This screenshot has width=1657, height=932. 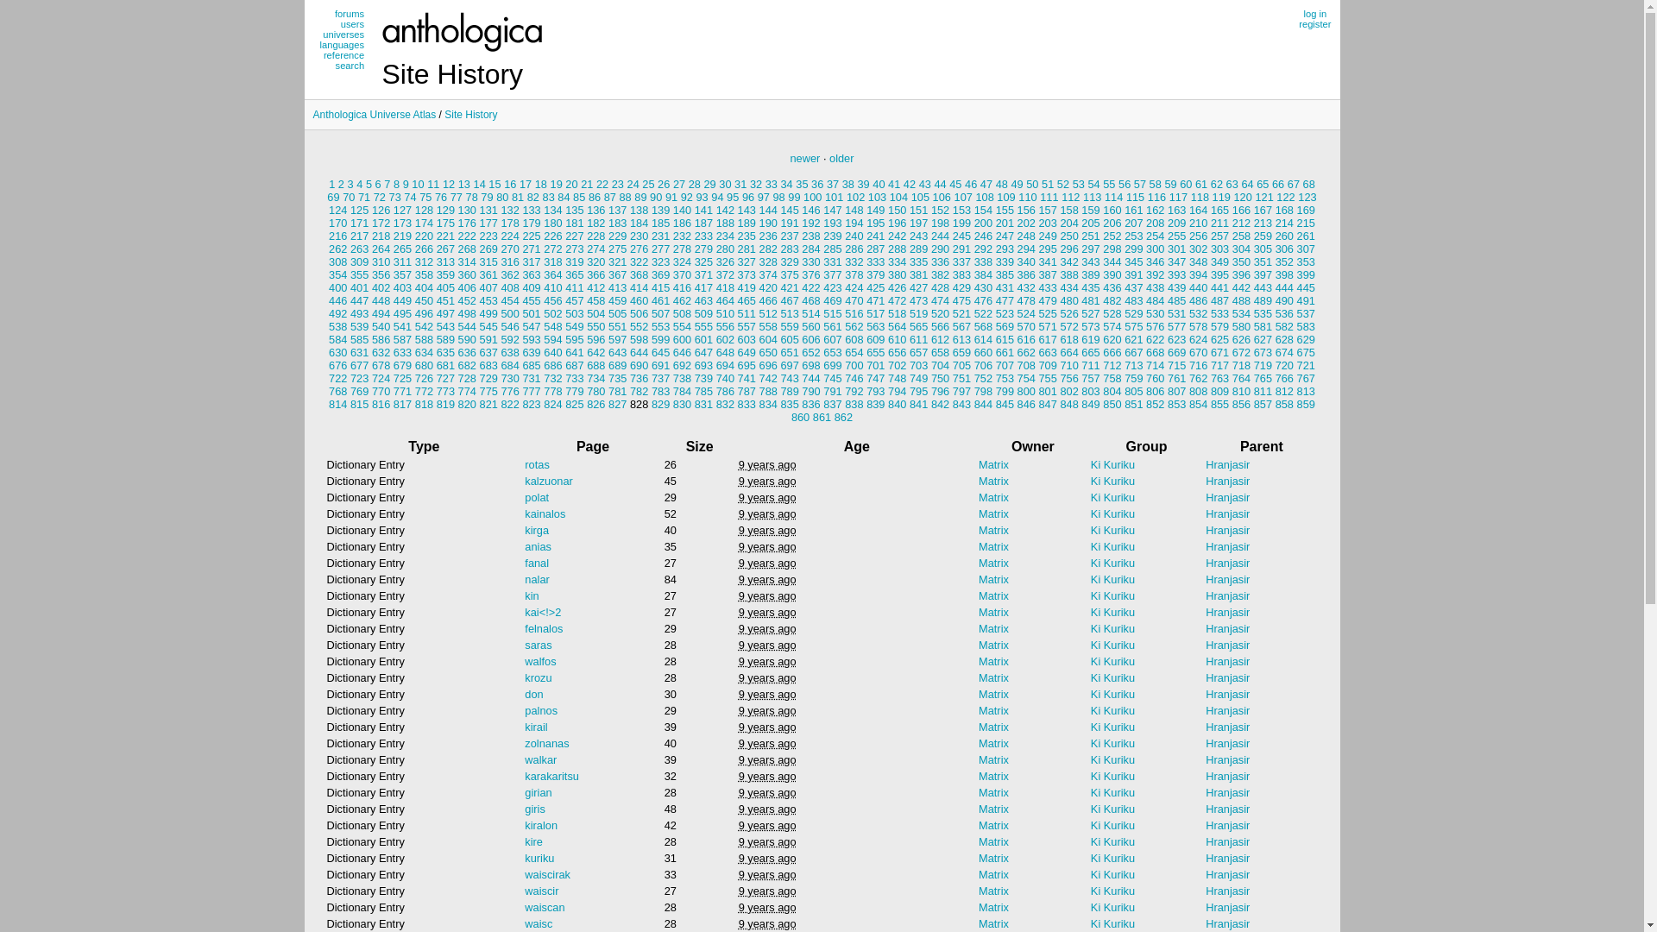 I want to click on 65, so click(x=1263, y=185).